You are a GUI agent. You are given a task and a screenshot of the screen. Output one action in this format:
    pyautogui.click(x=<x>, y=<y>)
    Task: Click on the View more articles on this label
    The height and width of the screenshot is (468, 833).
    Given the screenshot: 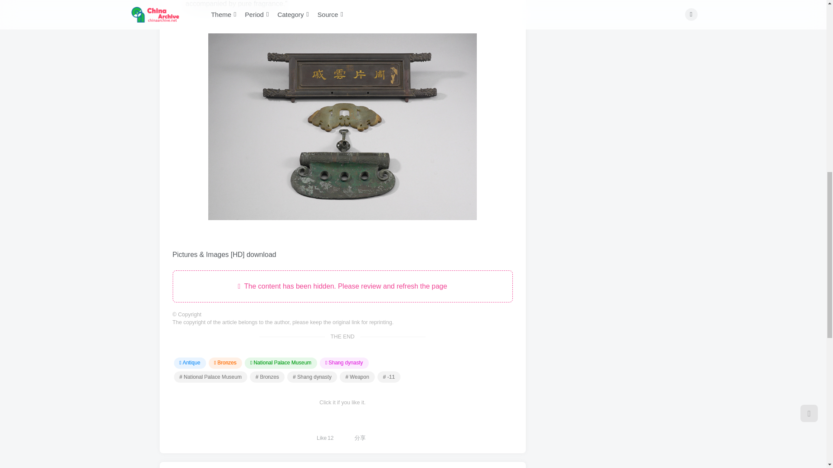 What is the action you would take?
    pyautogui.click(x=389, y=377)
    